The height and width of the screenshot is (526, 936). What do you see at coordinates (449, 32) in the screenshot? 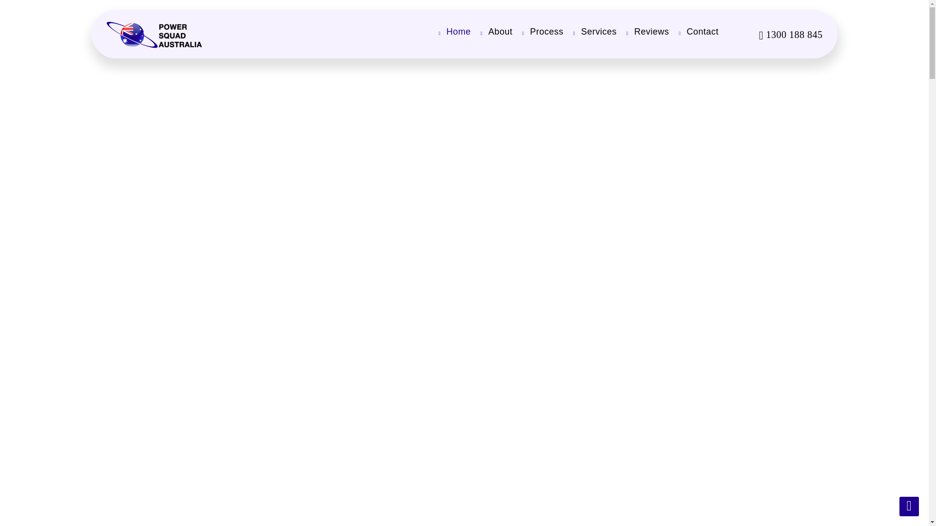
I see `Home` at bounding box center [449, 32].